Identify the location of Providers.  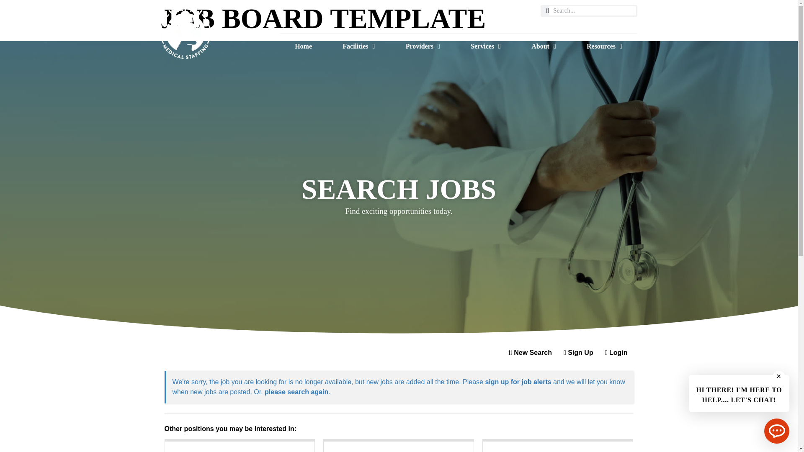
(422, 46).